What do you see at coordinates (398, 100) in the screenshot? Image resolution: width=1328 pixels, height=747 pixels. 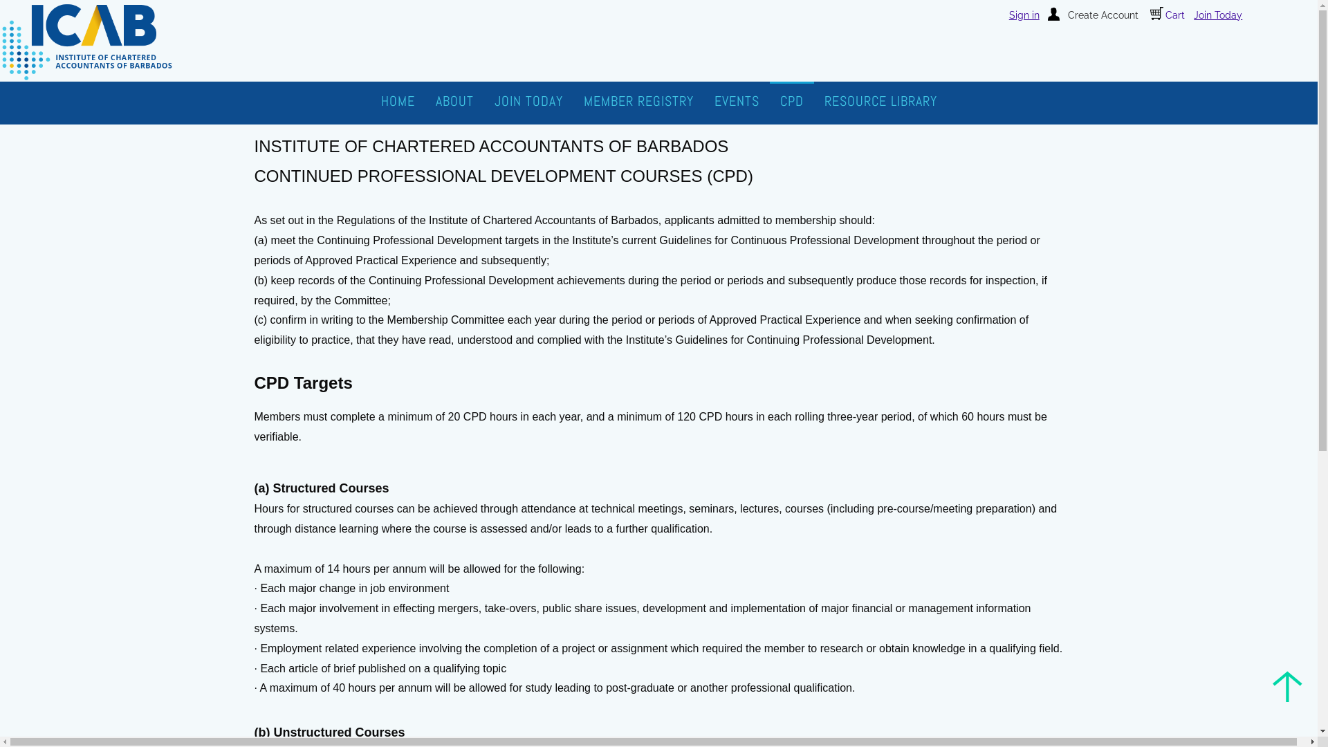 I see `HOME` at bounding box center [398, 100].